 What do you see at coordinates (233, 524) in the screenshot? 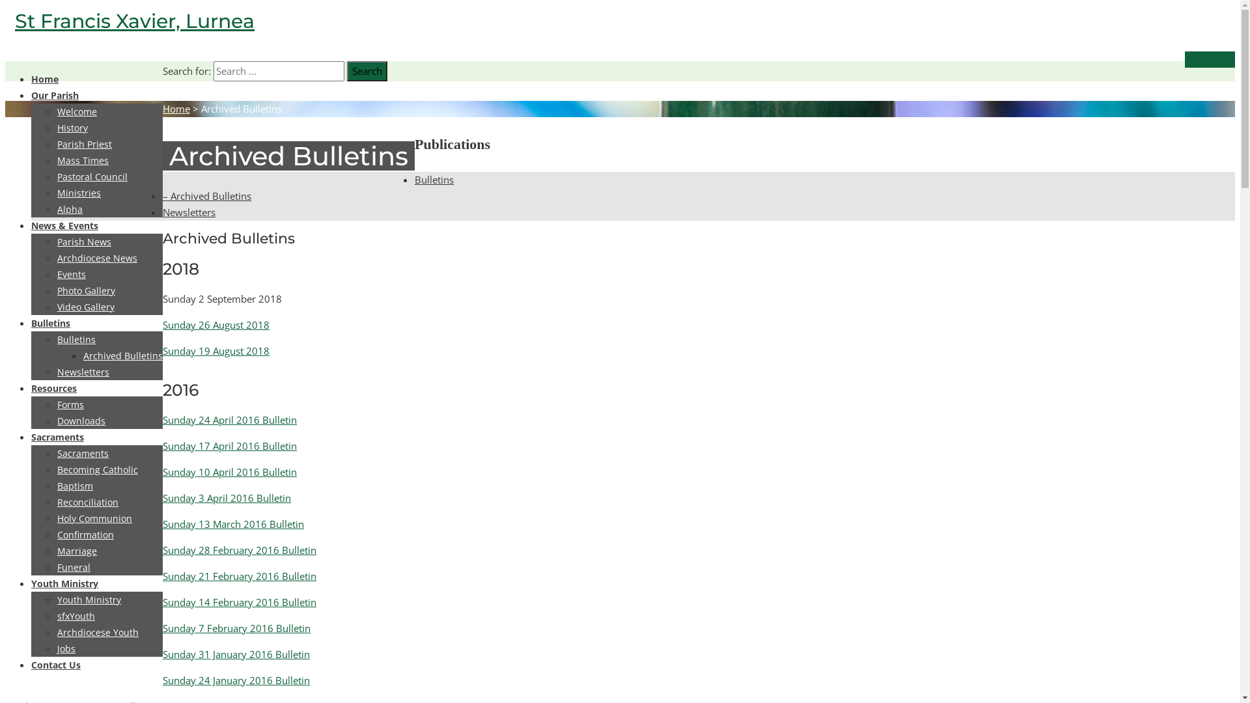
I see `Sunday 13 March 2016 Bulletin` at bounding box center [233, 524].